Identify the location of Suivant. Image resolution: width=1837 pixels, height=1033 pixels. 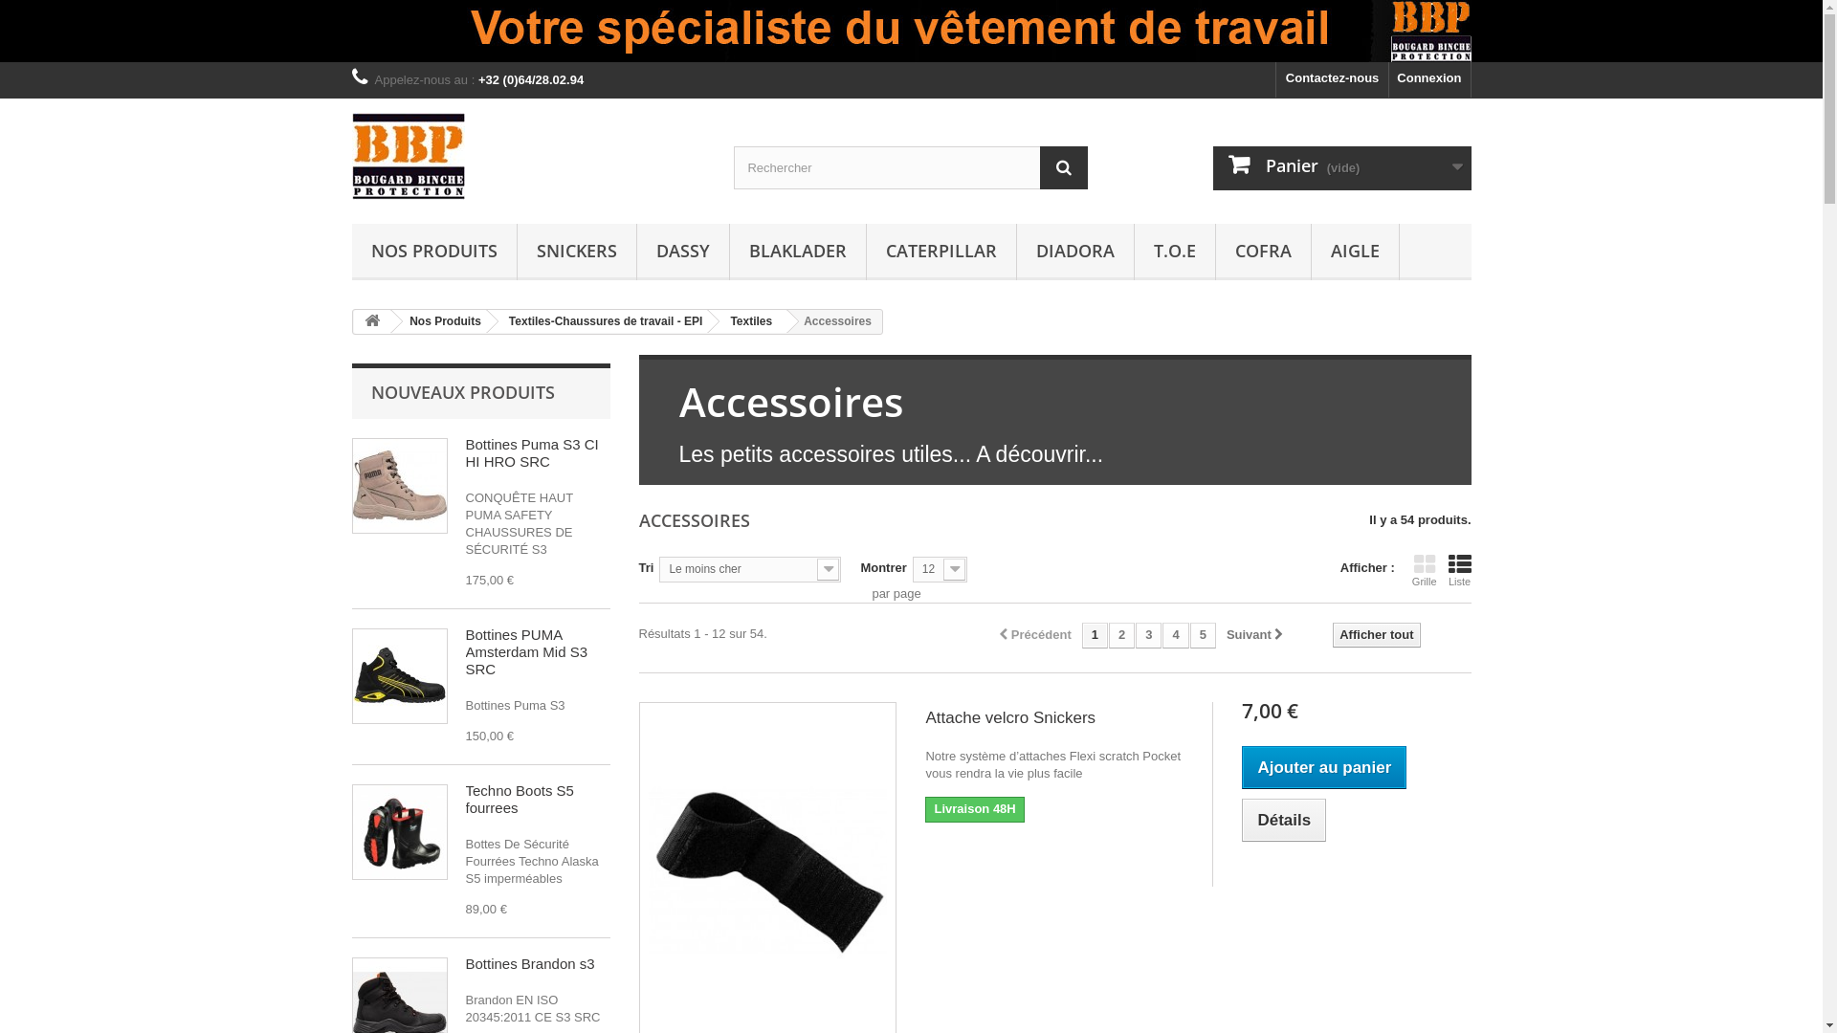
(1255, 635).